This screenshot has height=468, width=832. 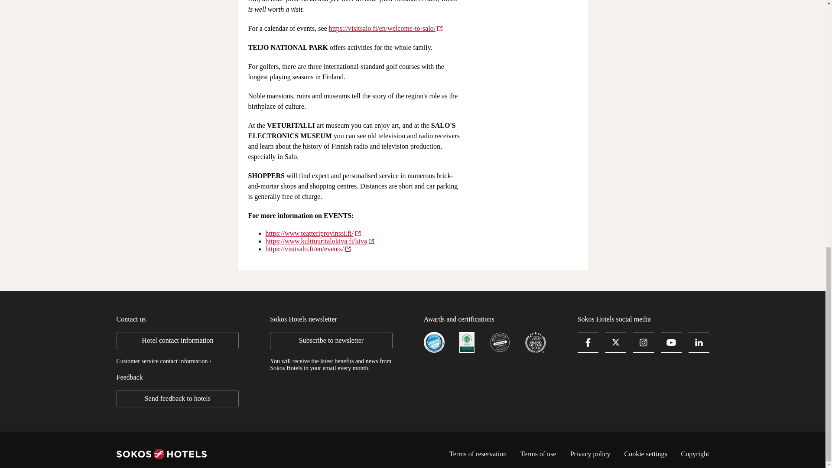 I want to click on Send feedback to hotels, so click(x=178, y=398).